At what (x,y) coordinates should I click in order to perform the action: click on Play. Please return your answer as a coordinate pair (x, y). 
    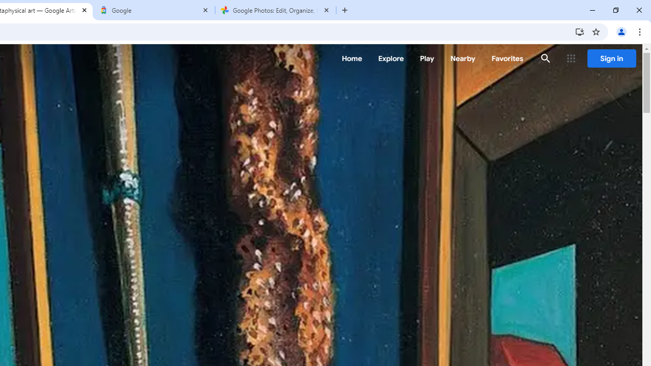
    Looking at the image, I should click on (427, 58).